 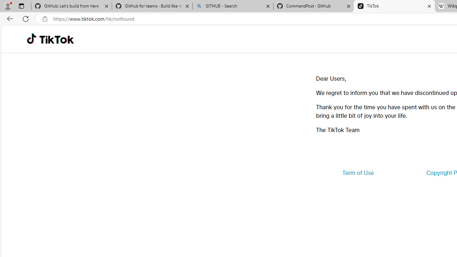 What do you see at coordinates (394, 6) in the screenshot?
I see `TikTok` at bounding box center [394, 6].